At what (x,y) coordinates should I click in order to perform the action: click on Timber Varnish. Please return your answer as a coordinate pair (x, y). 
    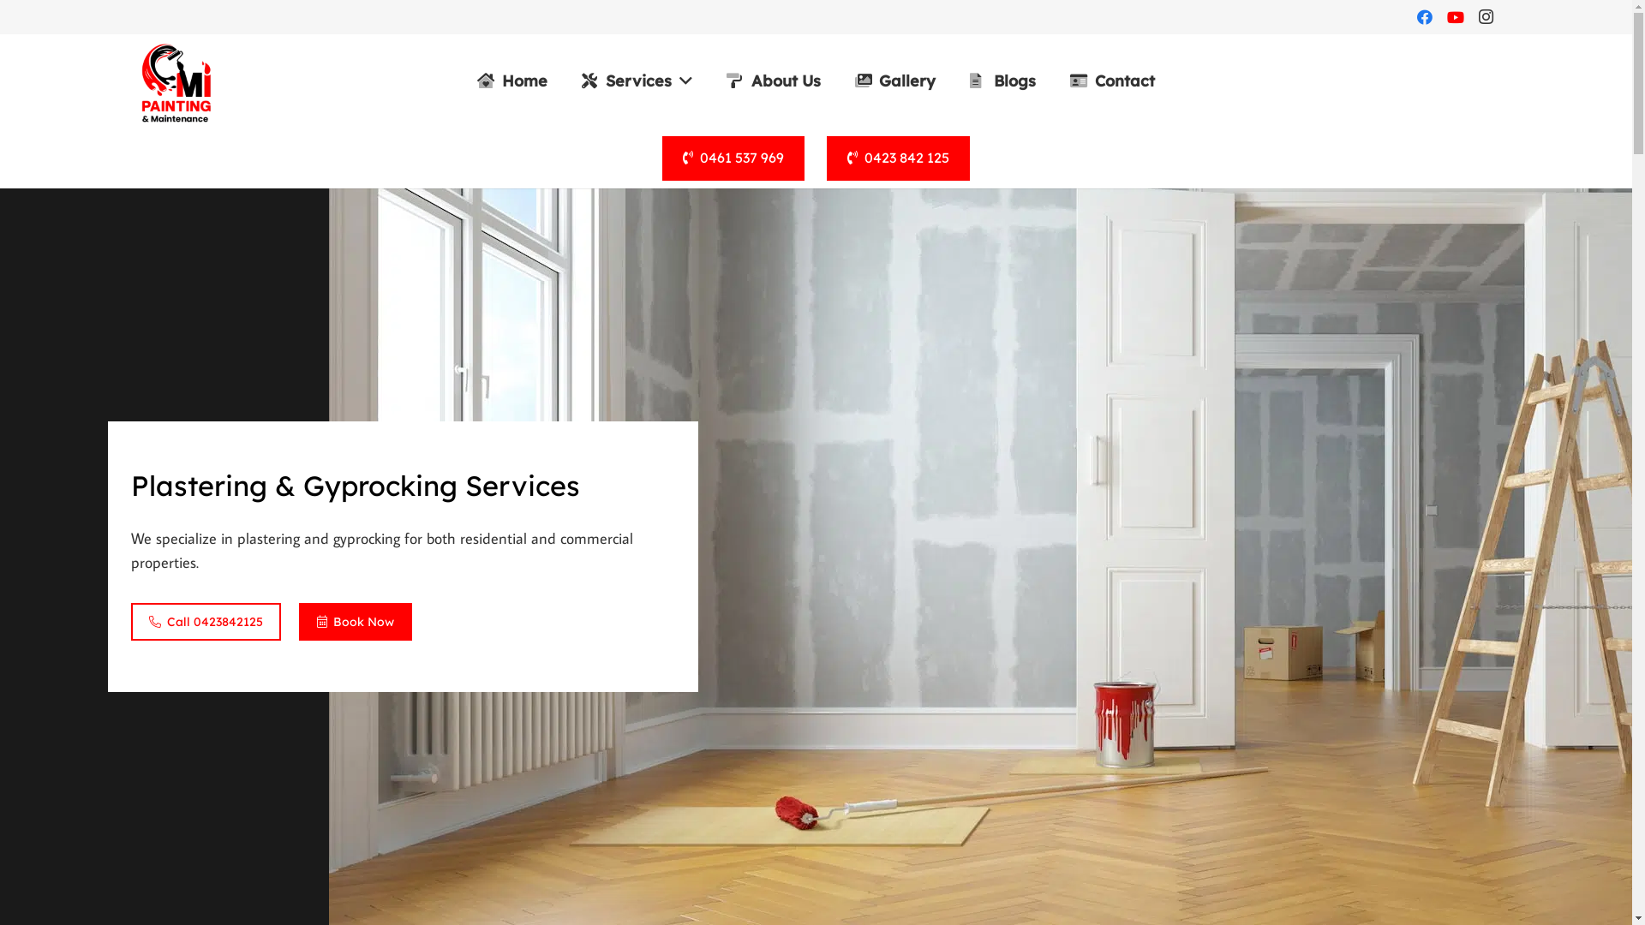
    Looking at the image, I should click on (178, 385).